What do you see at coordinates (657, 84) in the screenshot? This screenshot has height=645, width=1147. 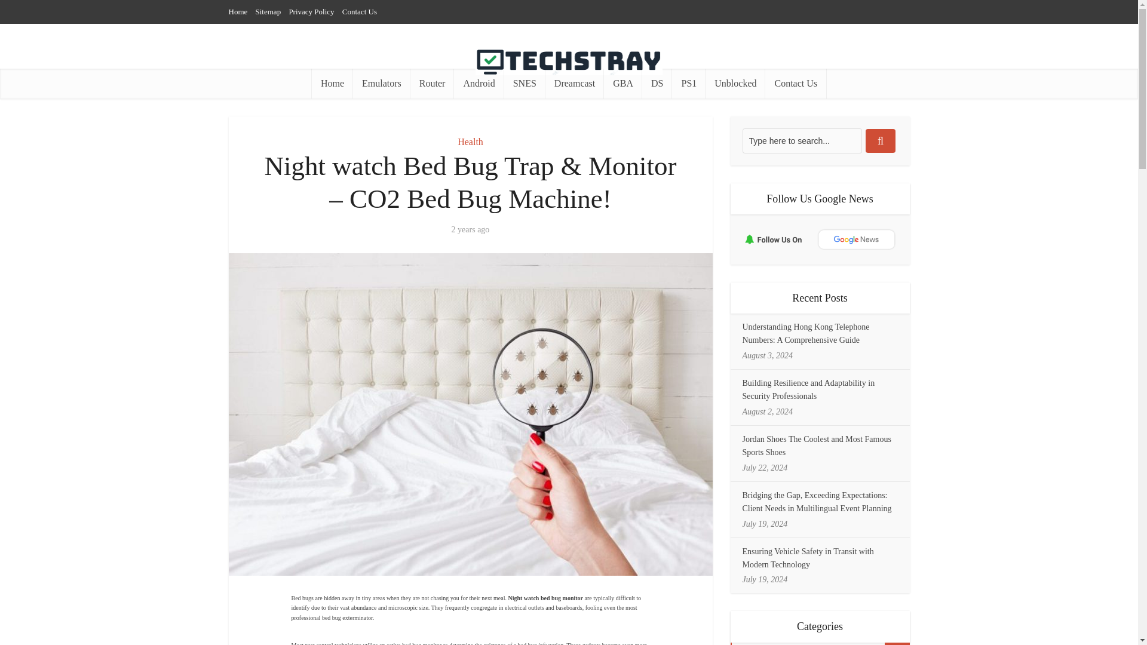 I see `DS` at bounding box center [657, 84].